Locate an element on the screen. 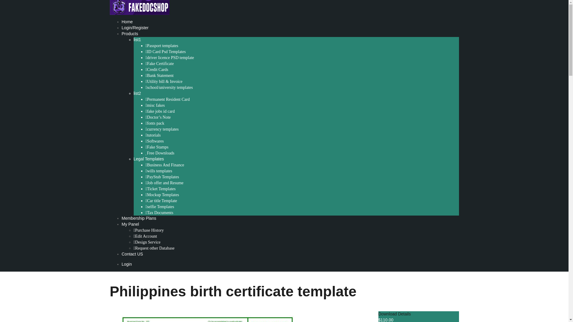  Products is located at coordinates (130, 33).